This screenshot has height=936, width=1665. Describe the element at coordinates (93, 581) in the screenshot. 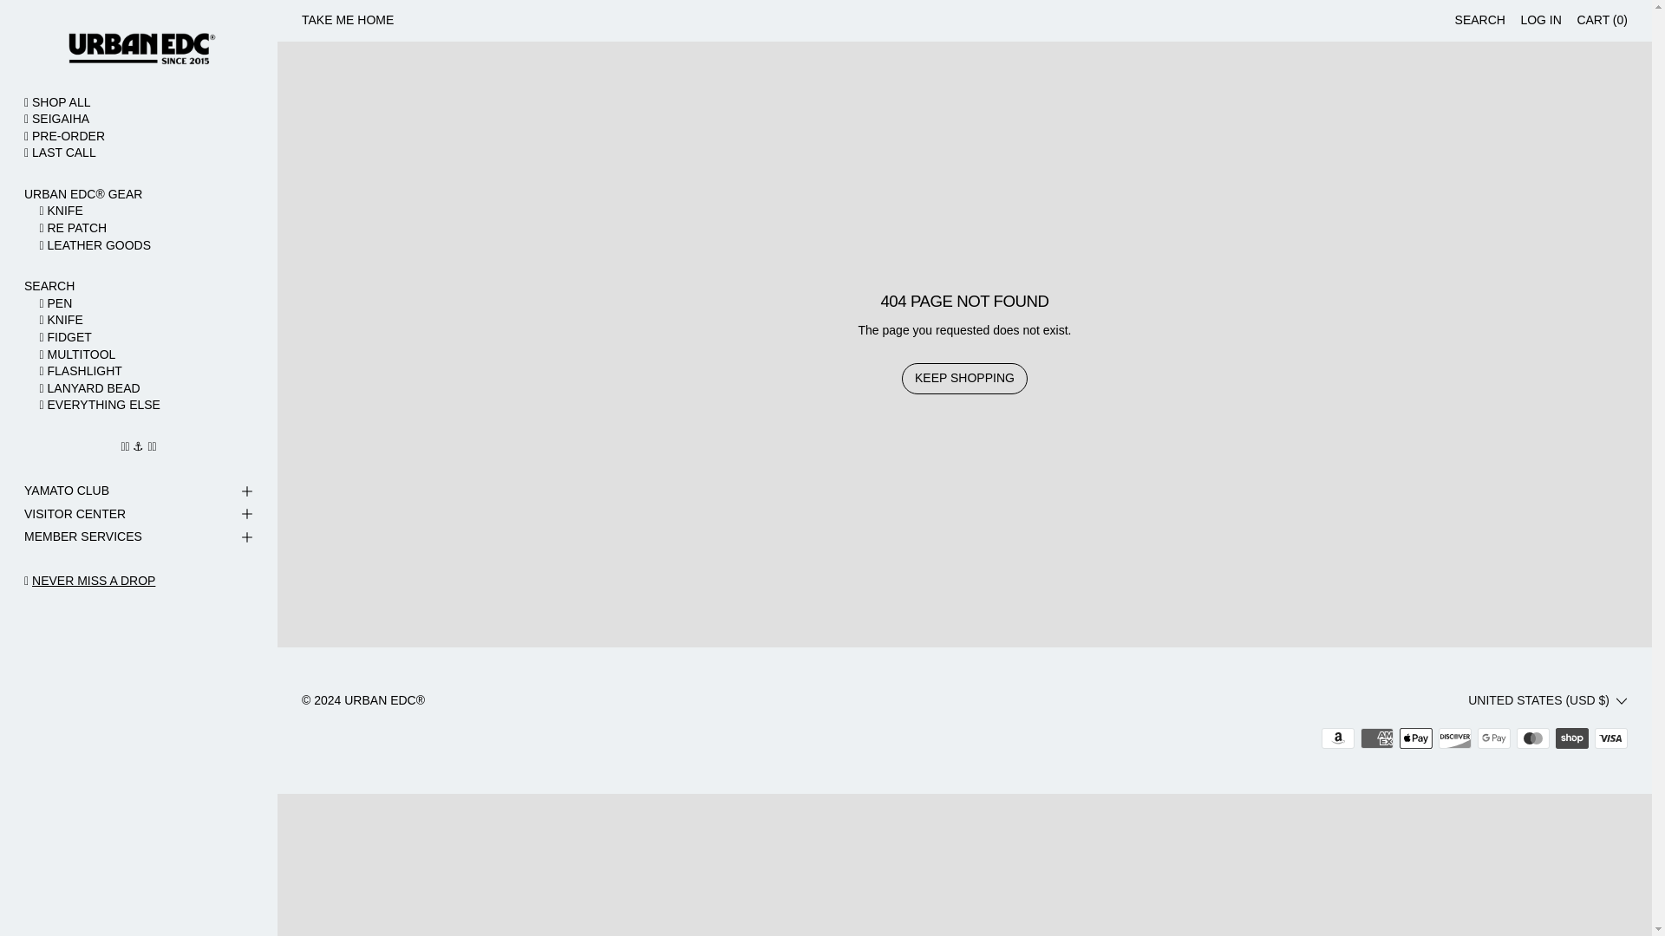

I see `NEVER MISS A DROP` at that location.